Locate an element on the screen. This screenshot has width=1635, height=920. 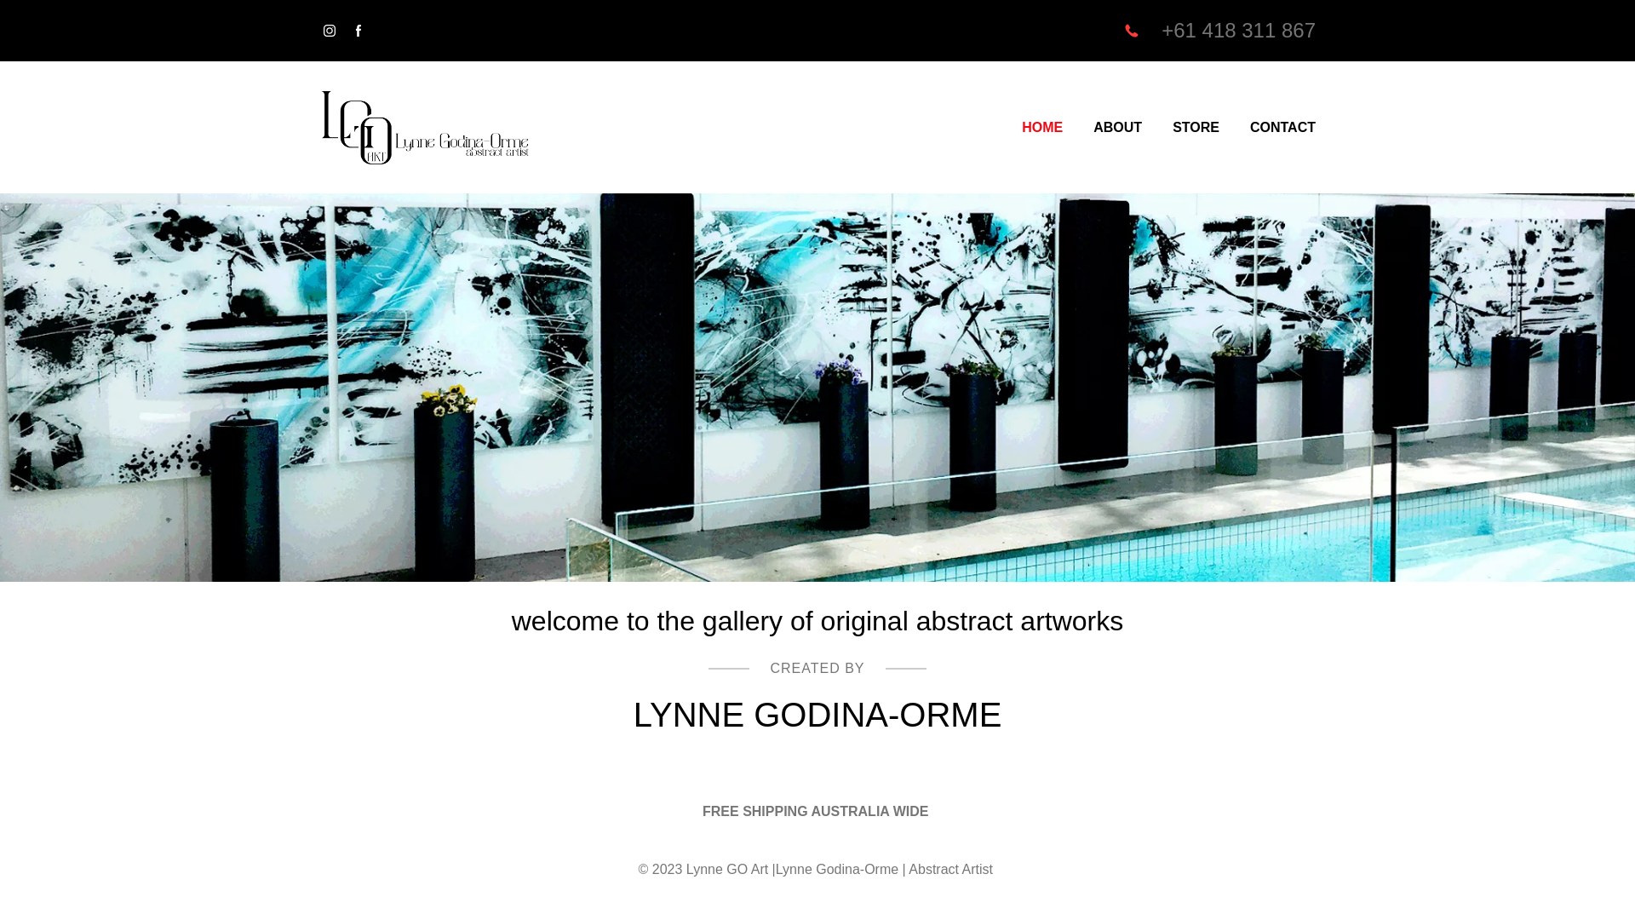
CONTACT is located at coordinates (1282, 128).